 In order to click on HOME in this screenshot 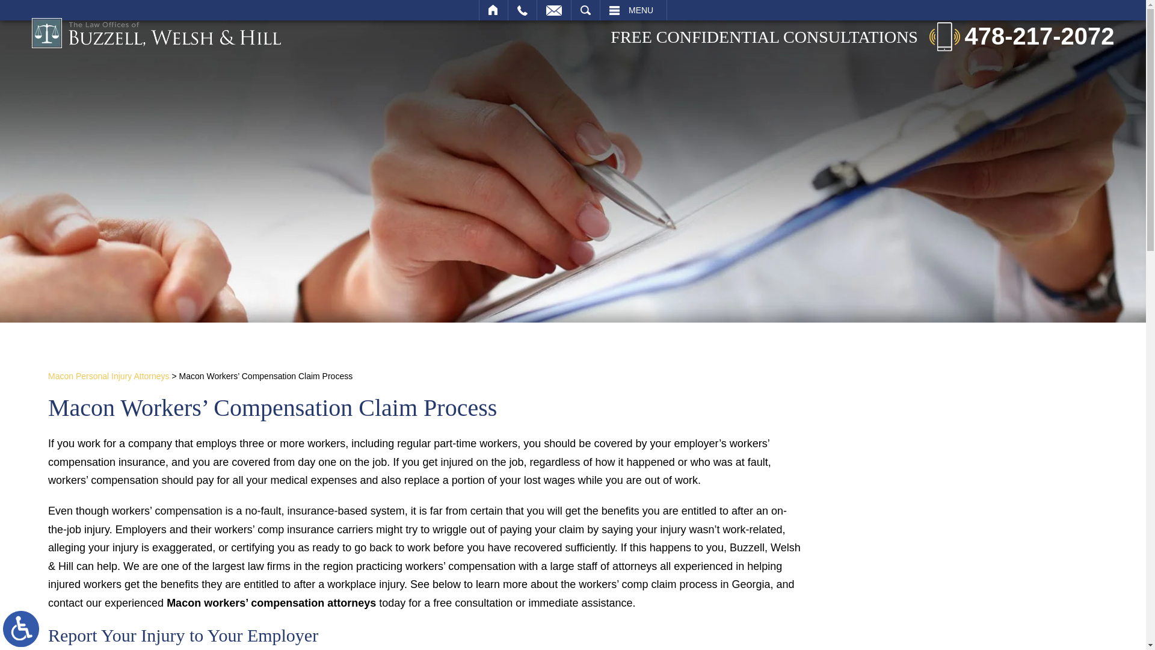, I will do `click(493, 10)`.